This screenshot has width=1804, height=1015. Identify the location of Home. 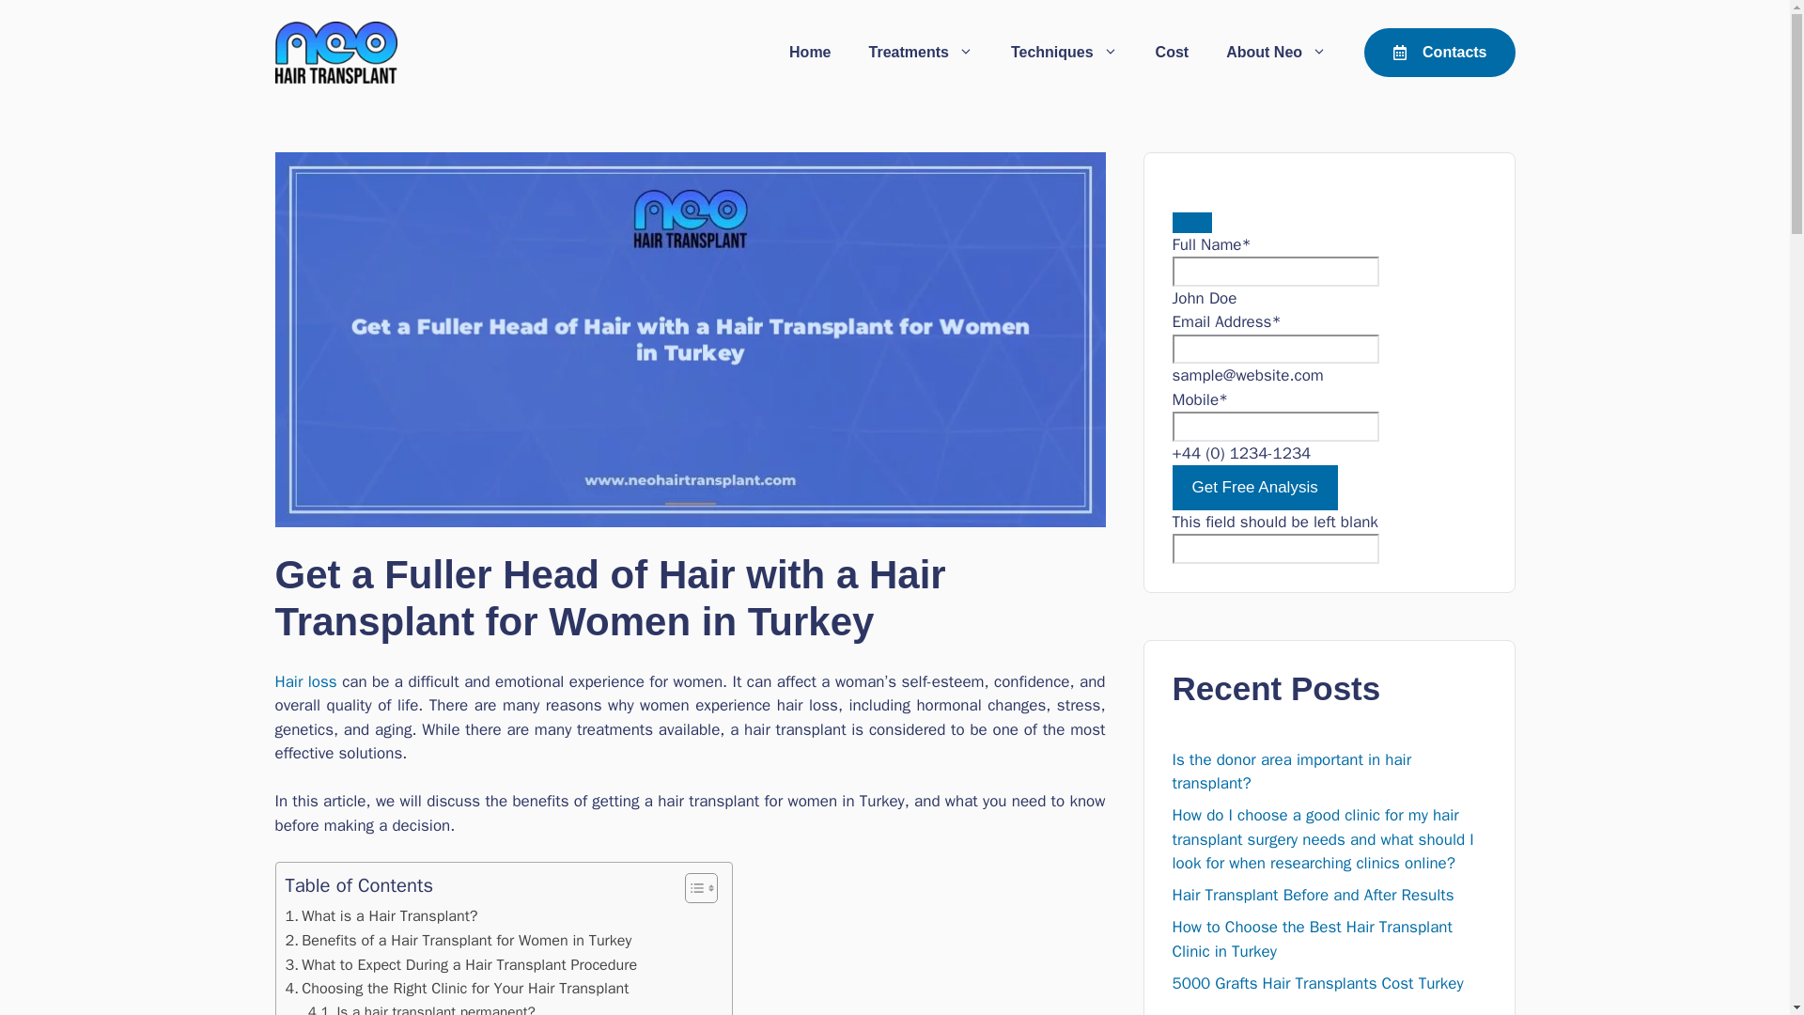
(810, 53).